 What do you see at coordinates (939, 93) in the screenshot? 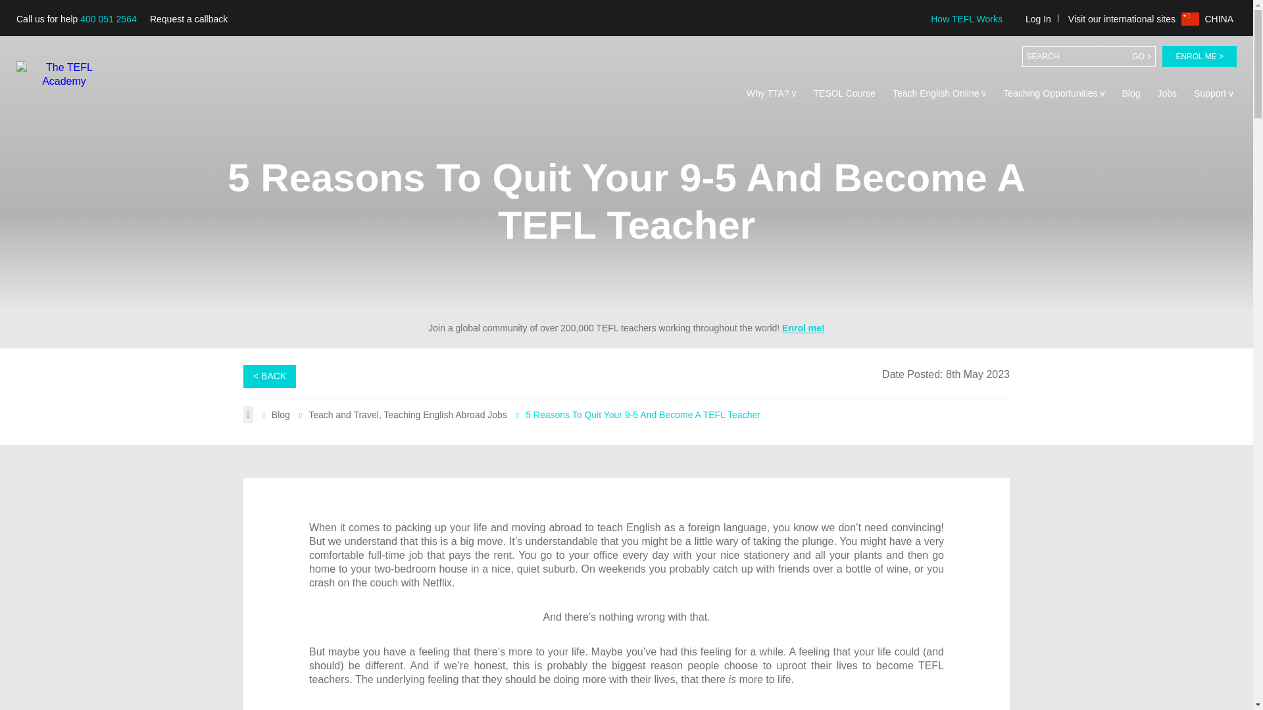
I see `Teach English Online v` at bounding box center [939, 93].